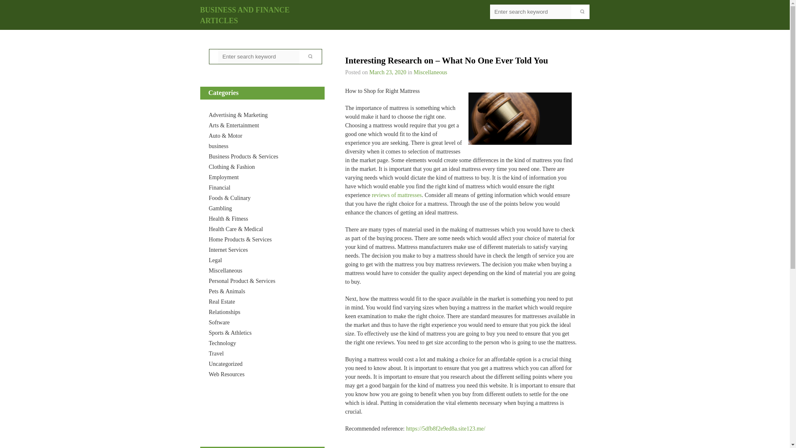  I want to click on Gambling, so click(221, 208).